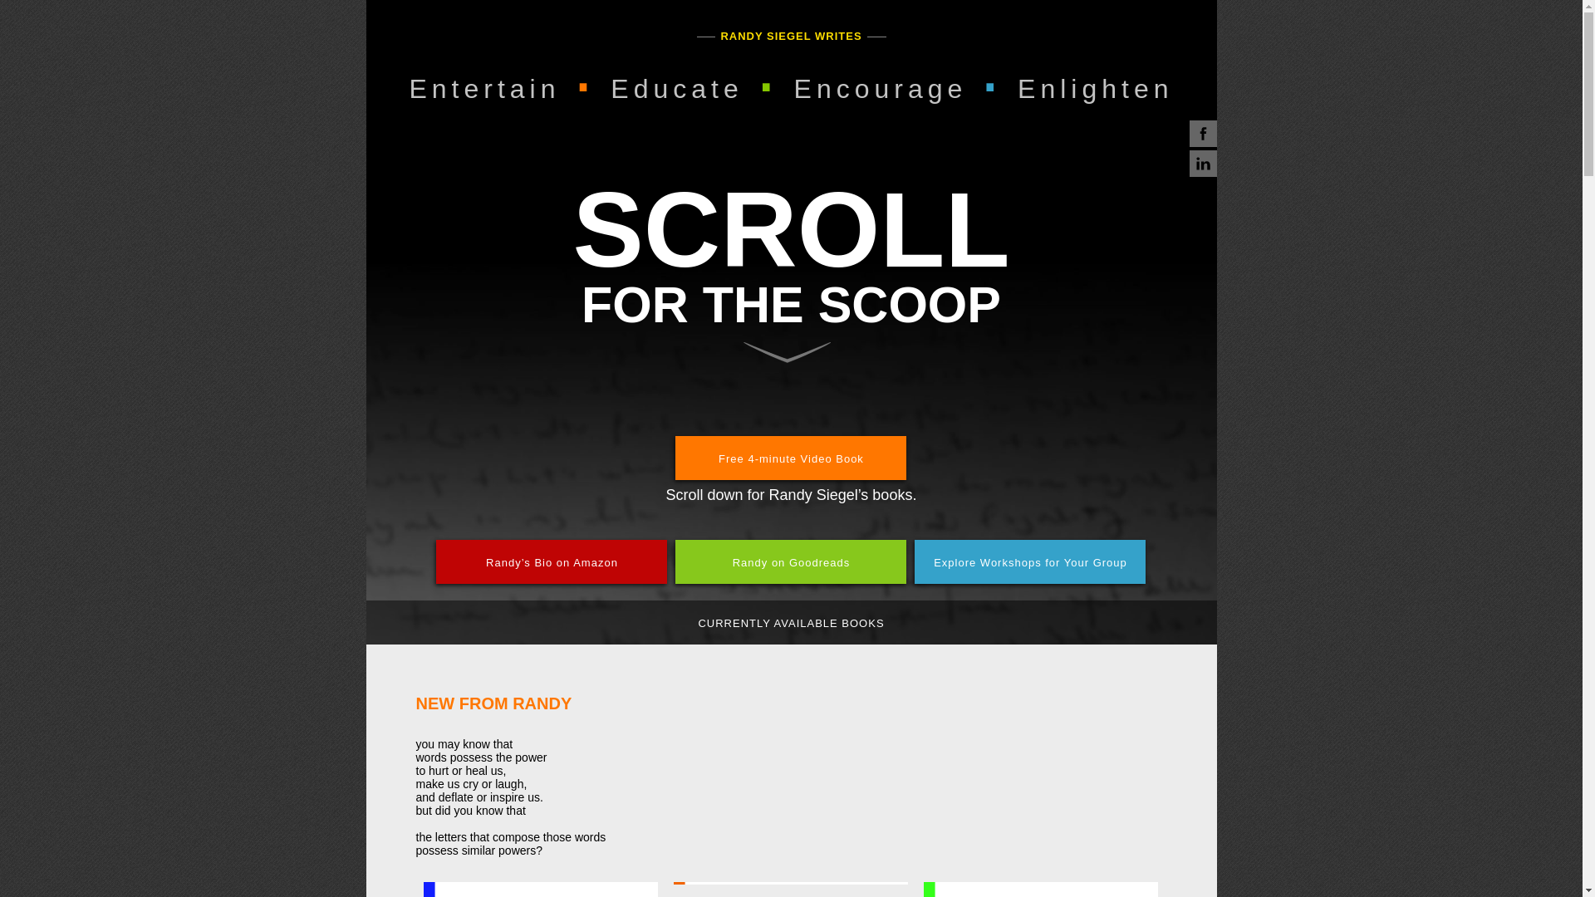  What do you see at coordinates (790, 561) in the screenshot?
I see `Randy on Goodreads` at bounding box center [790, 561].